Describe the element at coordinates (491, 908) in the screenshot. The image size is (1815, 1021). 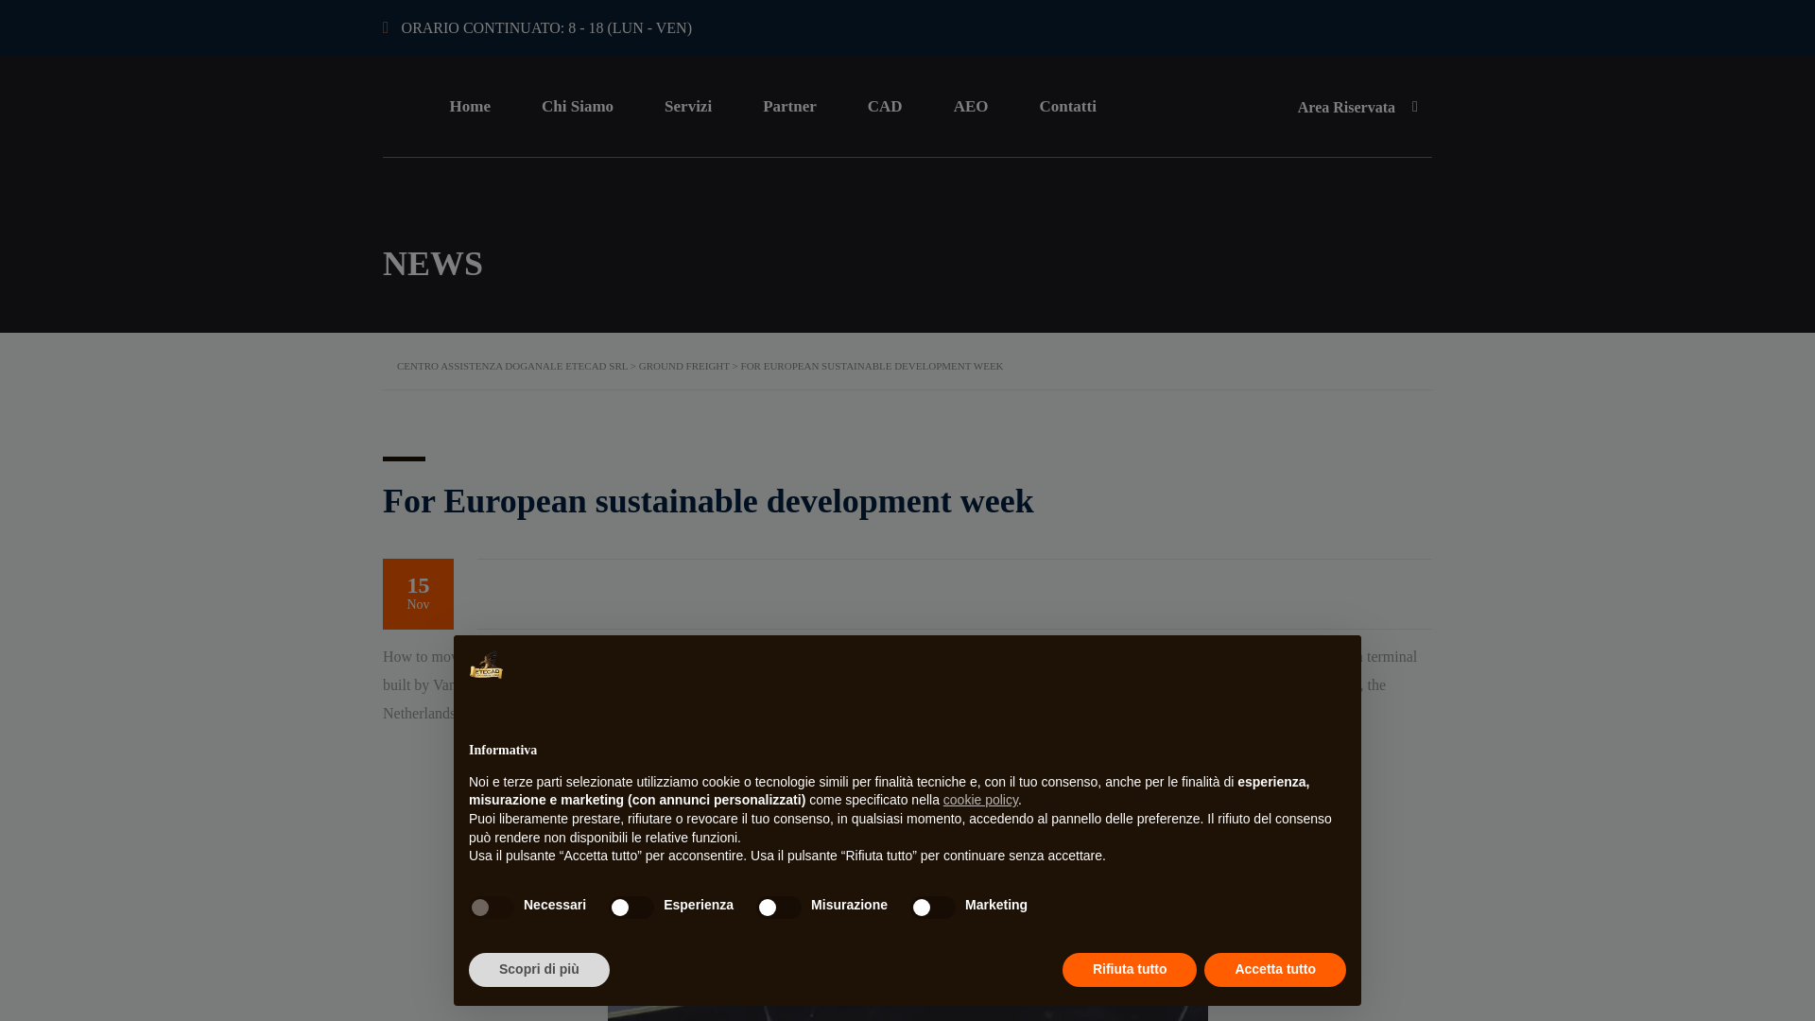
I see `true` at that location.